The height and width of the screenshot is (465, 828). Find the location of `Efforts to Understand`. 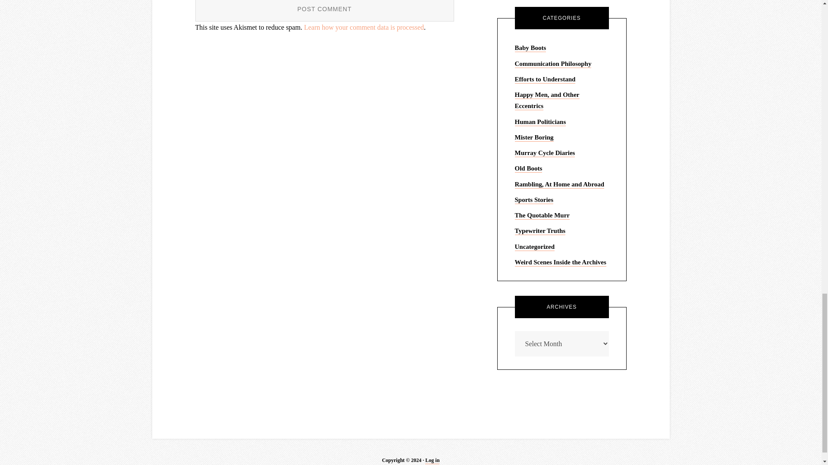

Efforts to Understand is located at coordinates (545, 80).